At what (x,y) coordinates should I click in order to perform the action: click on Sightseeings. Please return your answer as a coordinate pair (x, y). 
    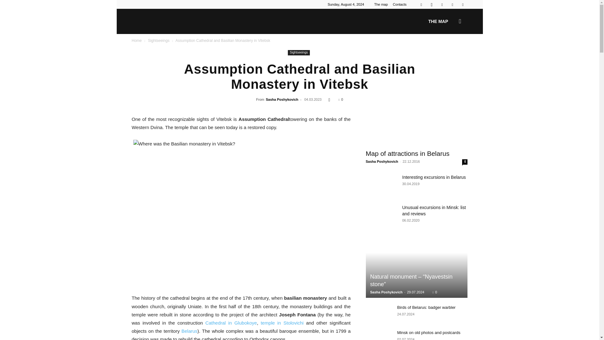
    Looking at the image, I should click on (159, 41).